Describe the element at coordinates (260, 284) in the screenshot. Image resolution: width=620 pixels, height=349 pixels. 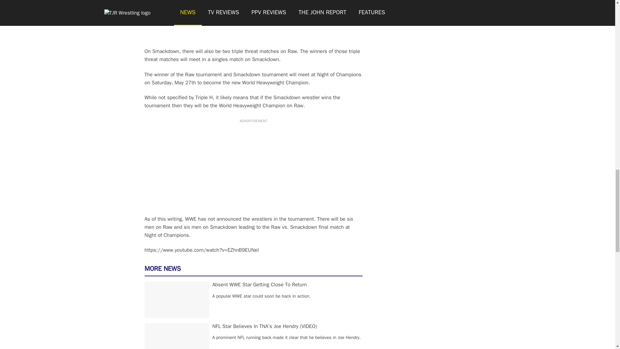
I see `Absent WWE Star Getting Close To Return` at that location.